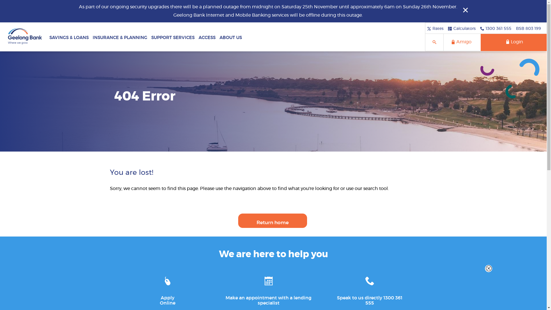 This screenshot has width=551, height=310. I want to click on Make an appointment with a lending specialist, so click(269, 289).